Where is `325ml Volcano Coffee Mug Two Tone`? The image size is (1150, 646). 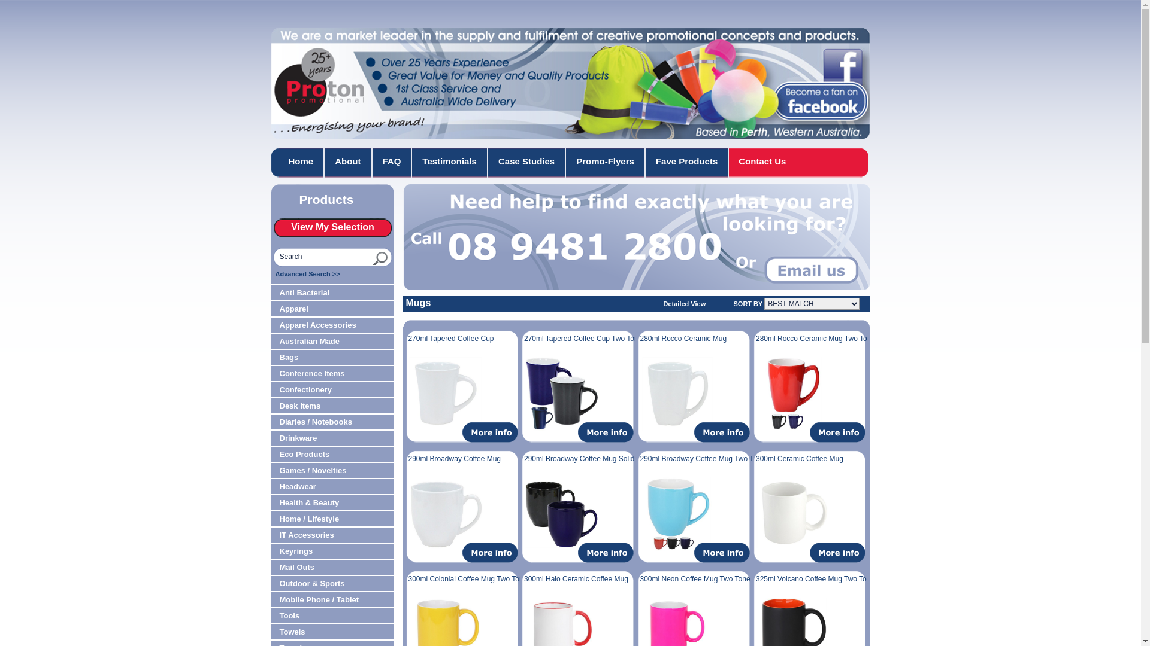
325ml Volcano Coffee Mug Two Tone is located at coordinates (815, 579).